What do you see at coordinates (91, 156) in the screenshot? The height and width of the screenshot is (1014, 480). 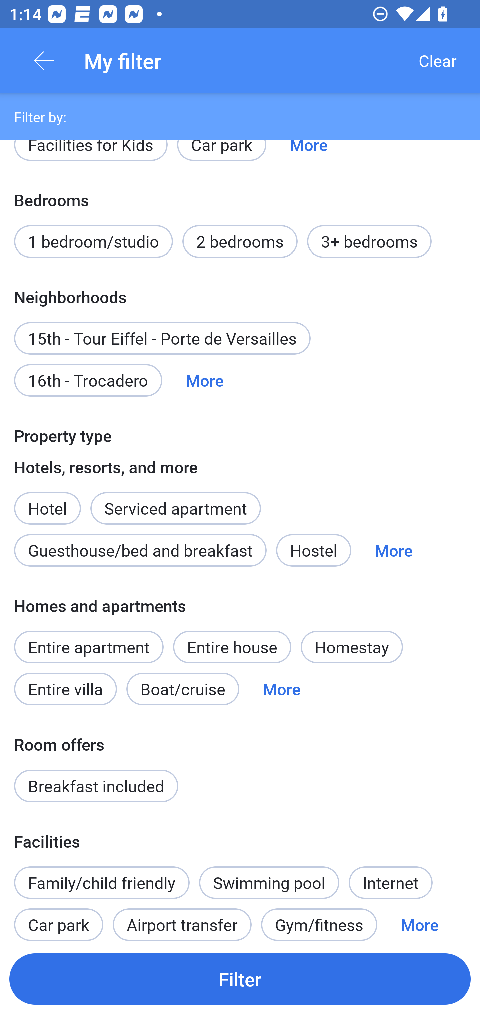 I see `Facilities for Kids` at bounding box center [91, 156].